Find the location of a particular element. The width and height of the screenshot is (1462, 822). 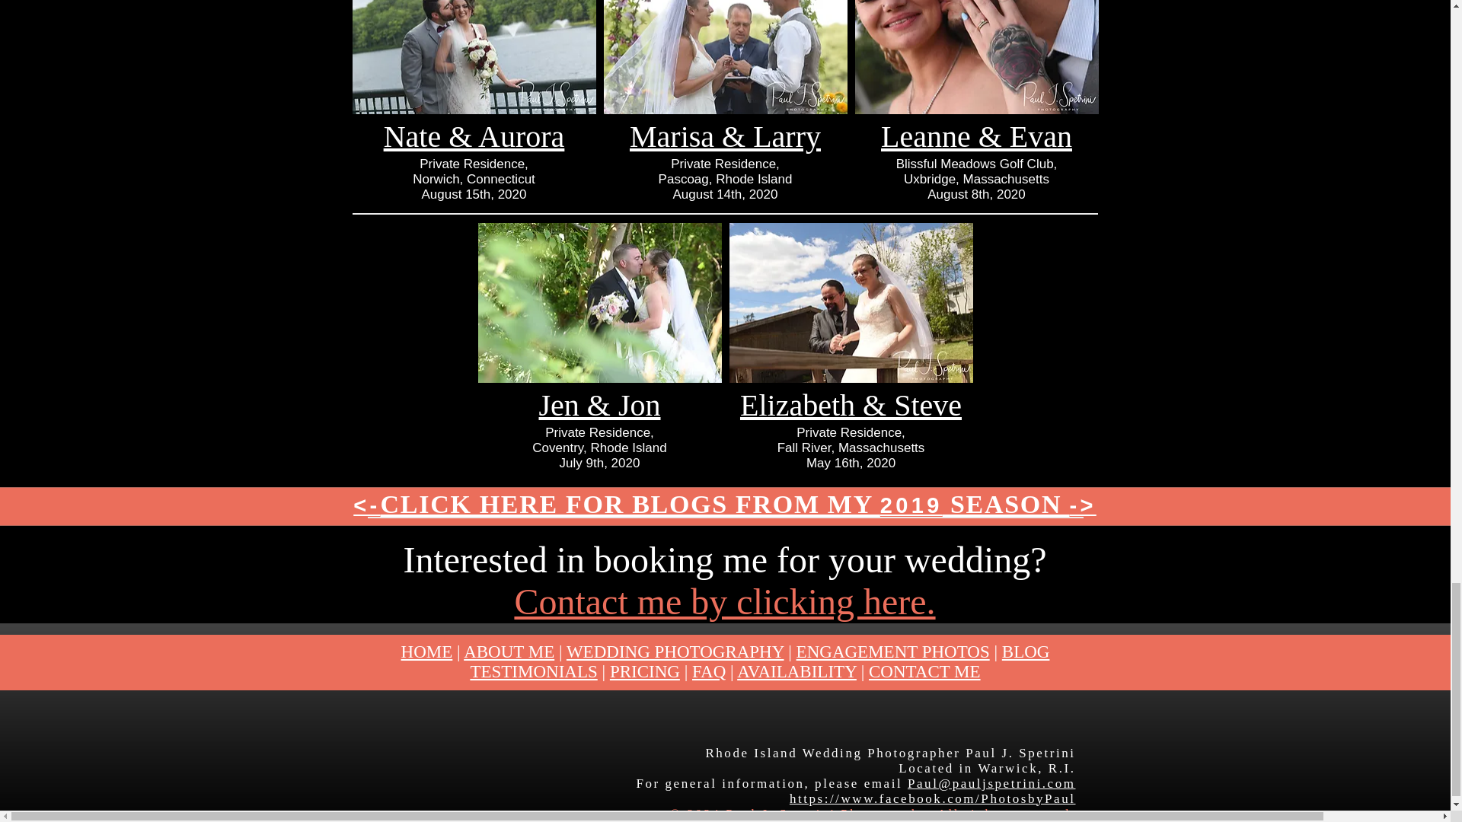

HOME is located at coordinates (426, 652).